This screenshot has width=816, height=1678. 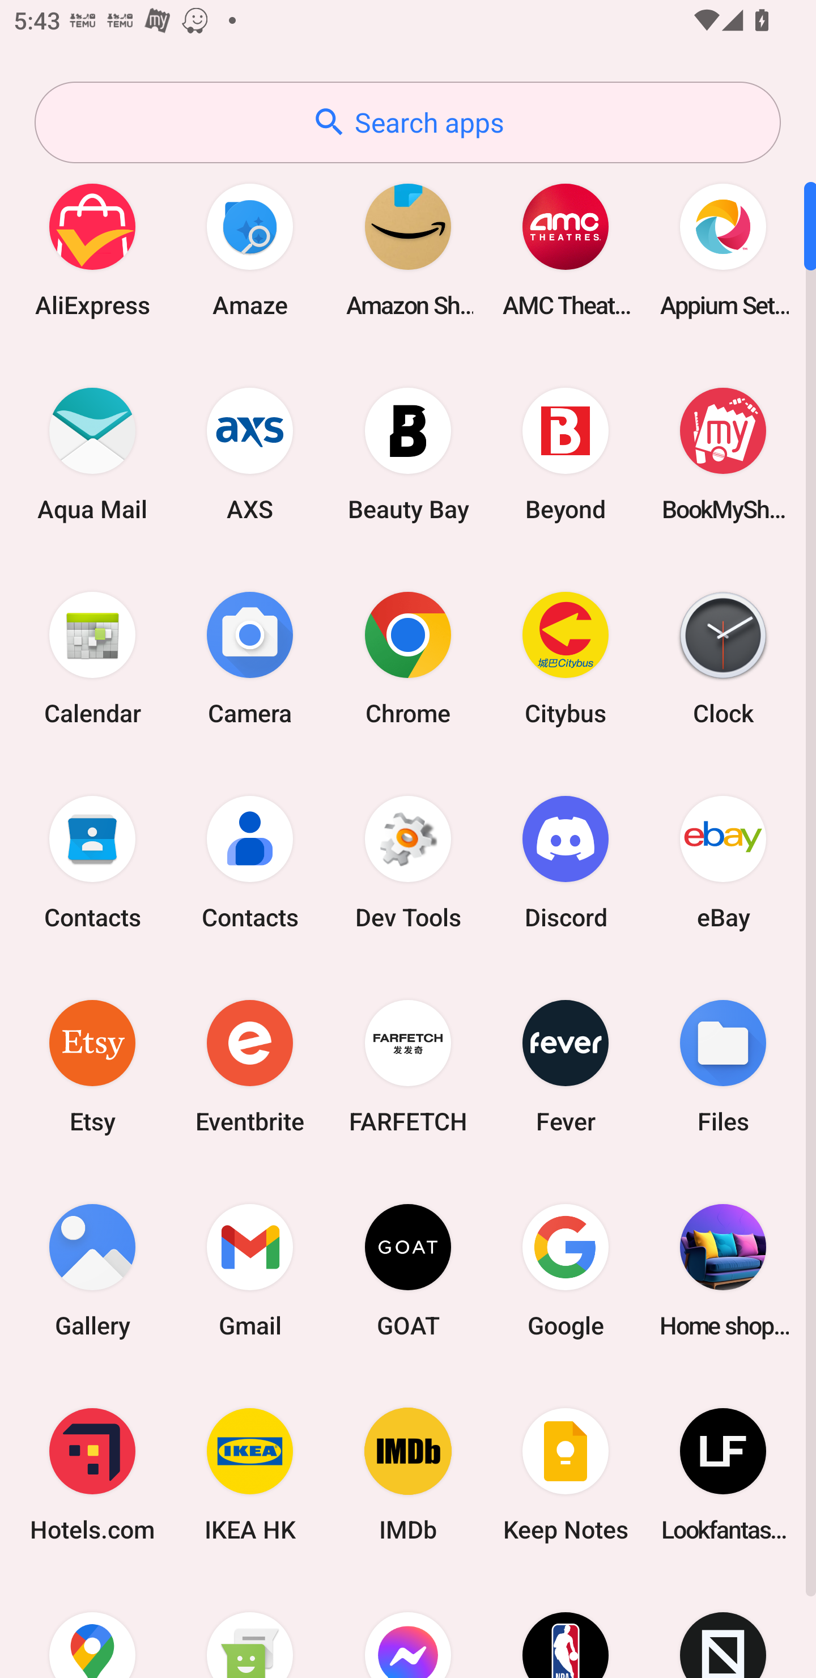 I want to click on Beyond, so click(x=566, y=454).